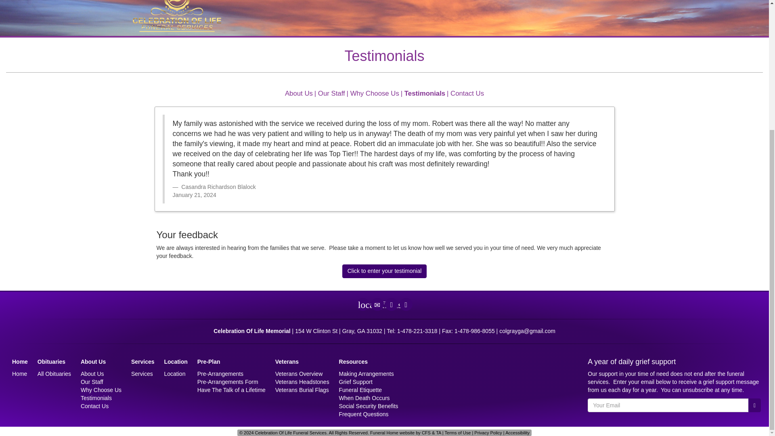 The width and height of the screenshot is (775, 436). I want to click on SERVICES, so click(425, 0).